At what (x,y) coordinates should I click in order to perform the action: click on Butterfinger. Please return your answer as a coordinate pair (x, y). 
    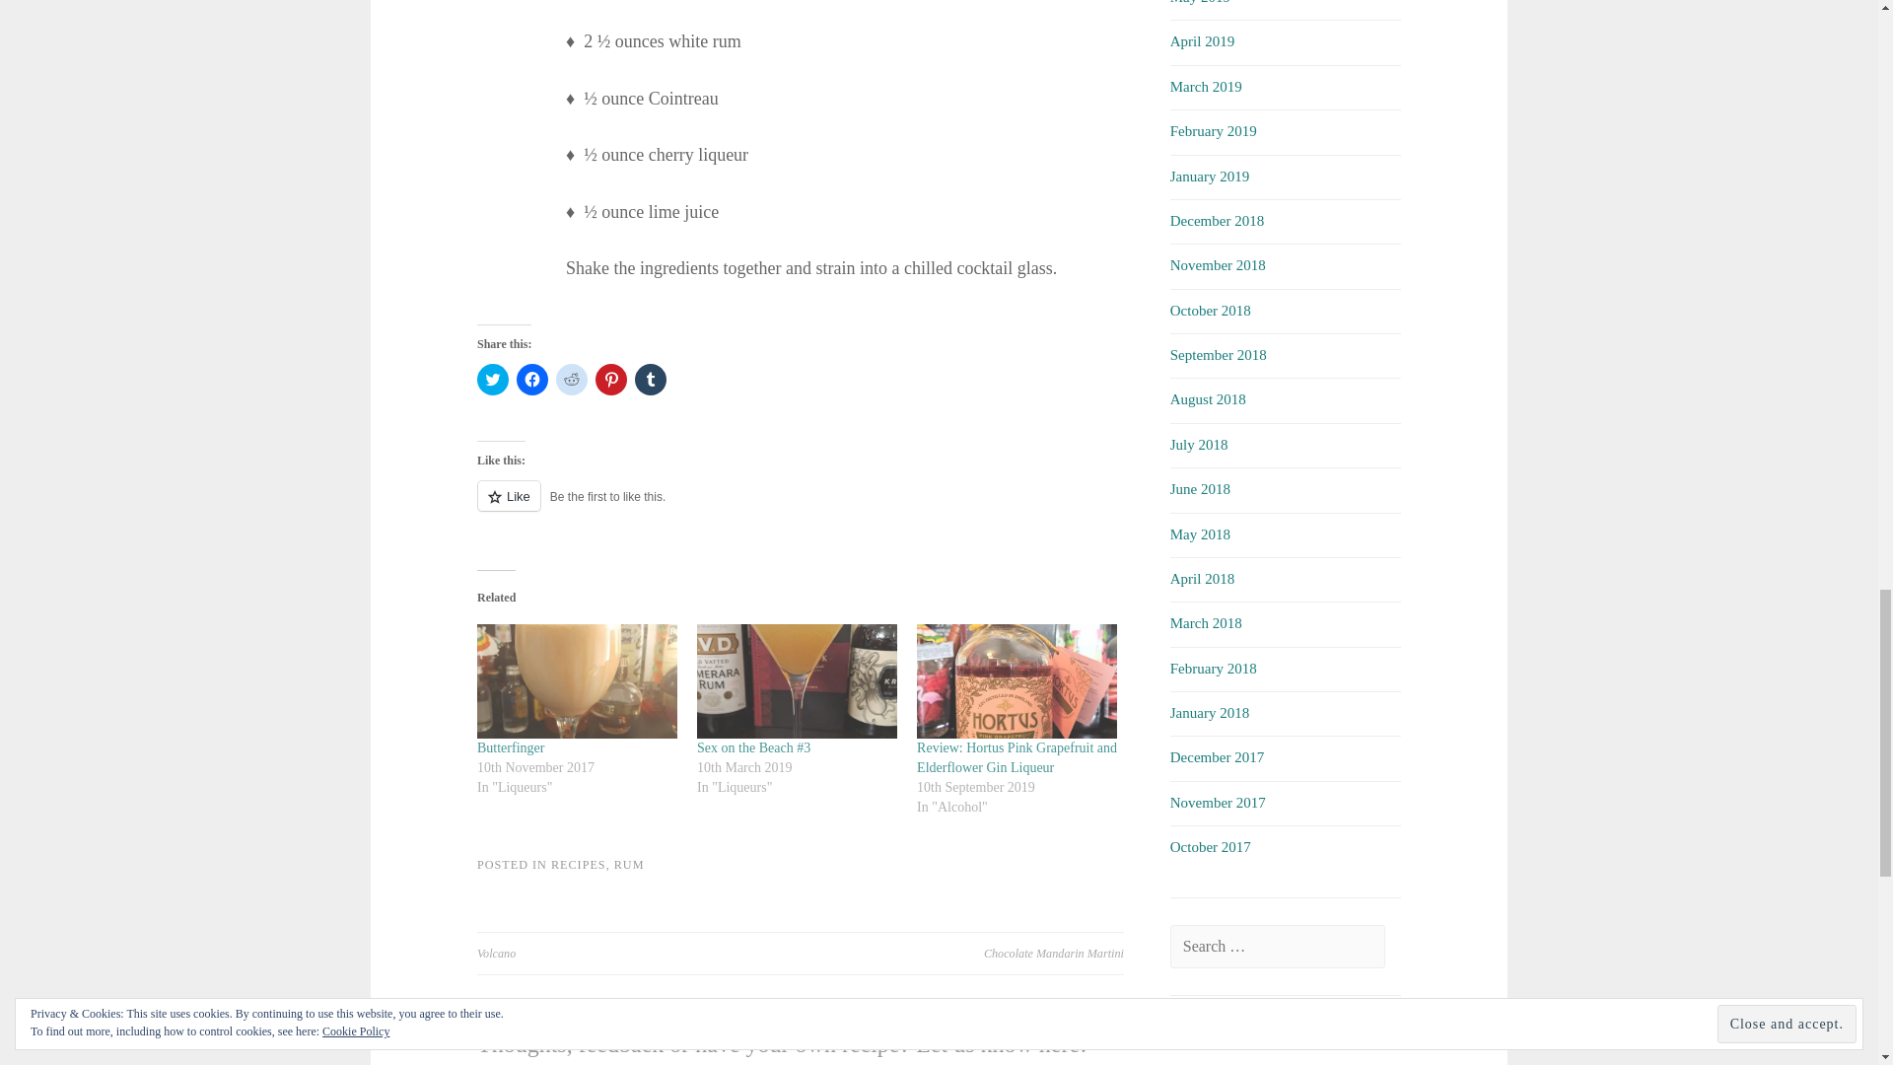
    Looking at the image, I should click on (577, 680).